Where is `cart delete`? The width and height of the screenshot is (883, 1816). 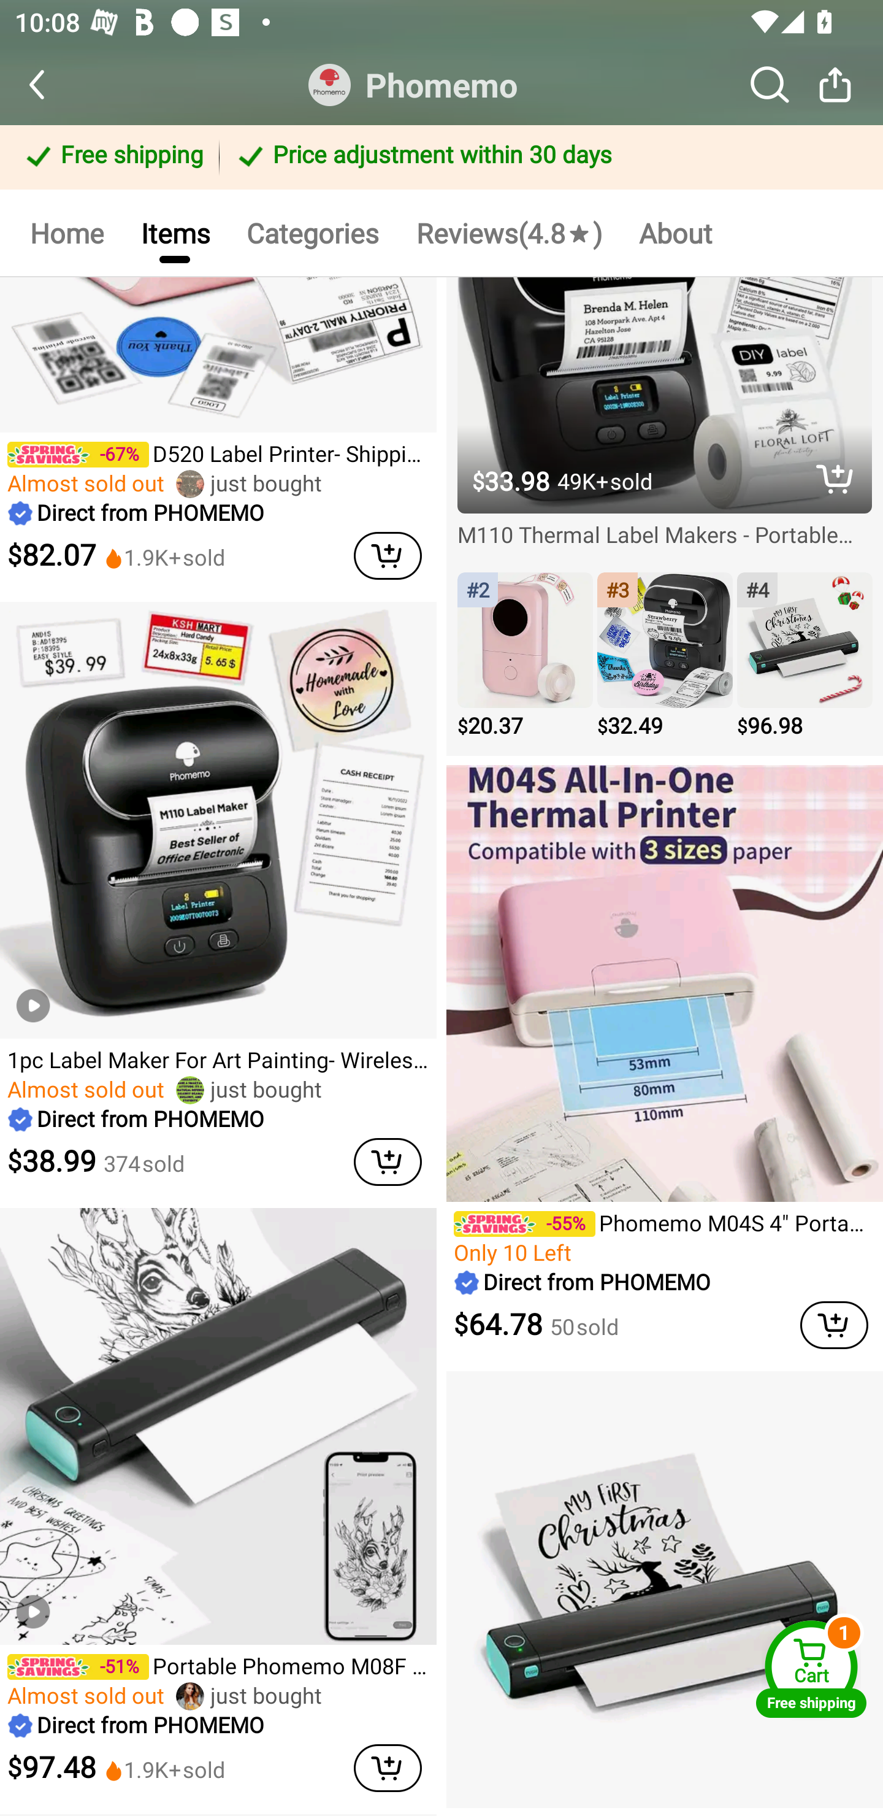 cart delete is located at coordinates (834, 1325).